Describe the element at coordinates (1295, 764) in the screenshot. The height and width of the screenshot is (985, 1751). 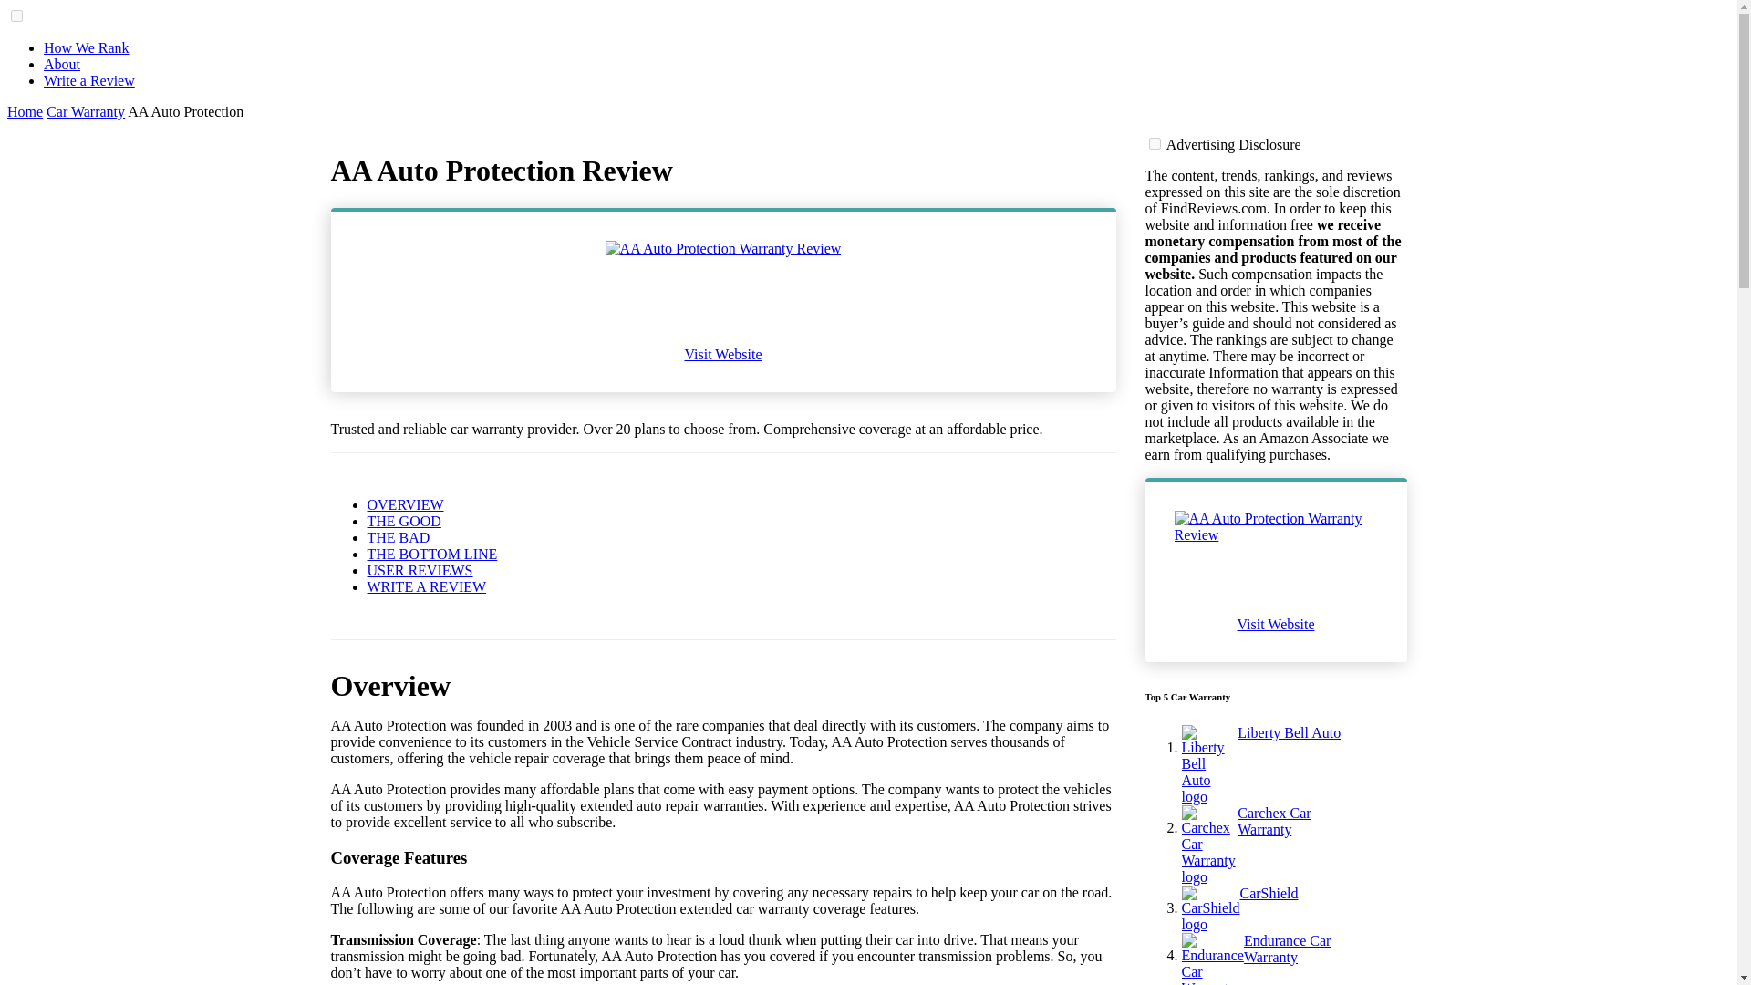
I see `Liberty Bell Auto` at that location.